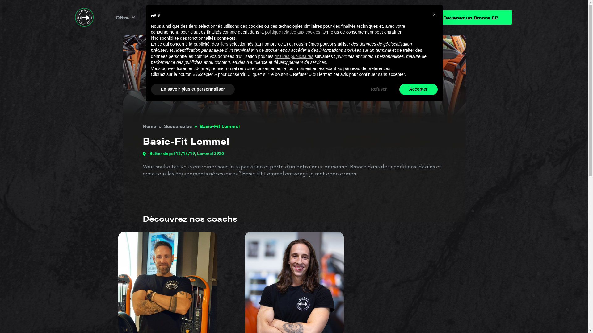 The width and height of the screenshot is (593, 333). What do you see at coordinates (224, 44) in the screenshot?
I see `tiers` at bounding box center [224, 44].